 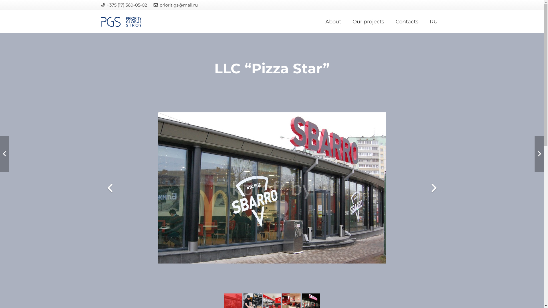 I want to click on RU, so click(x=434, y=22).